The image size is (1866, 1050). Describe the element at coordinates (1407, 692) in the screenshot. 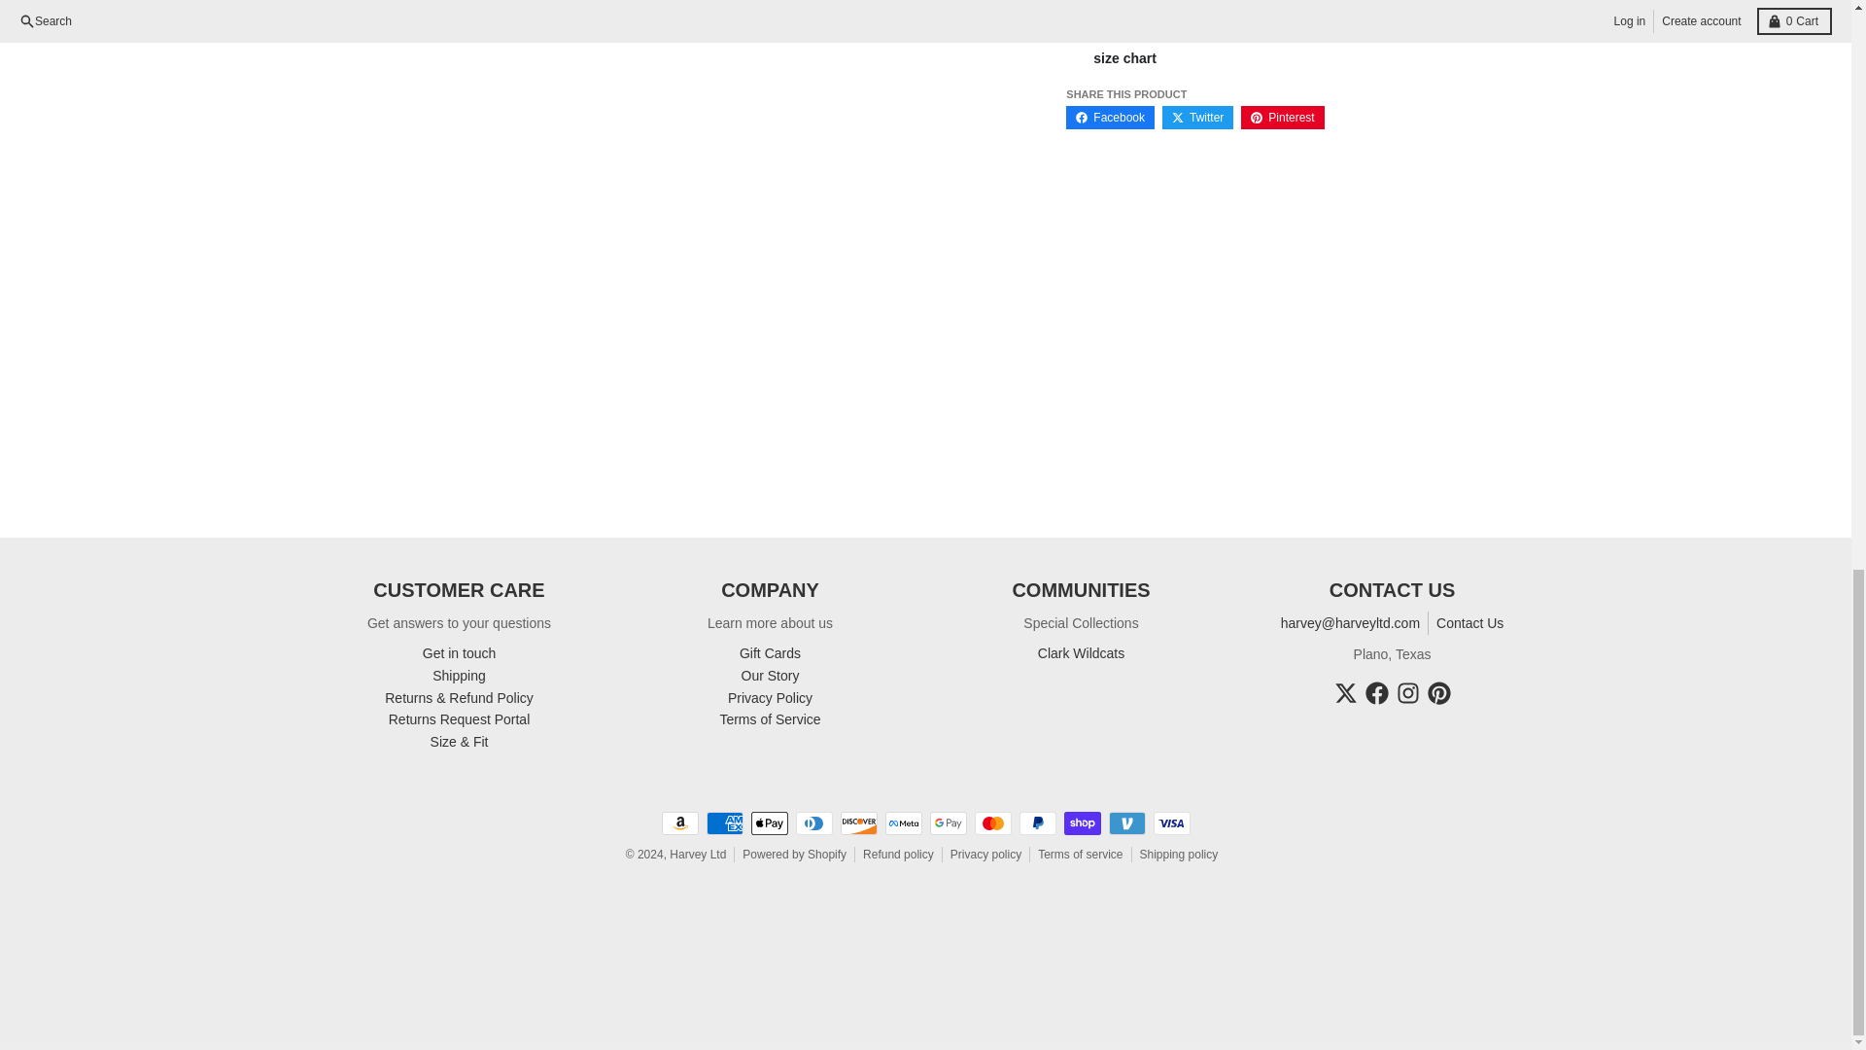

I see `Instagram - Harvey Ltd` at that location.